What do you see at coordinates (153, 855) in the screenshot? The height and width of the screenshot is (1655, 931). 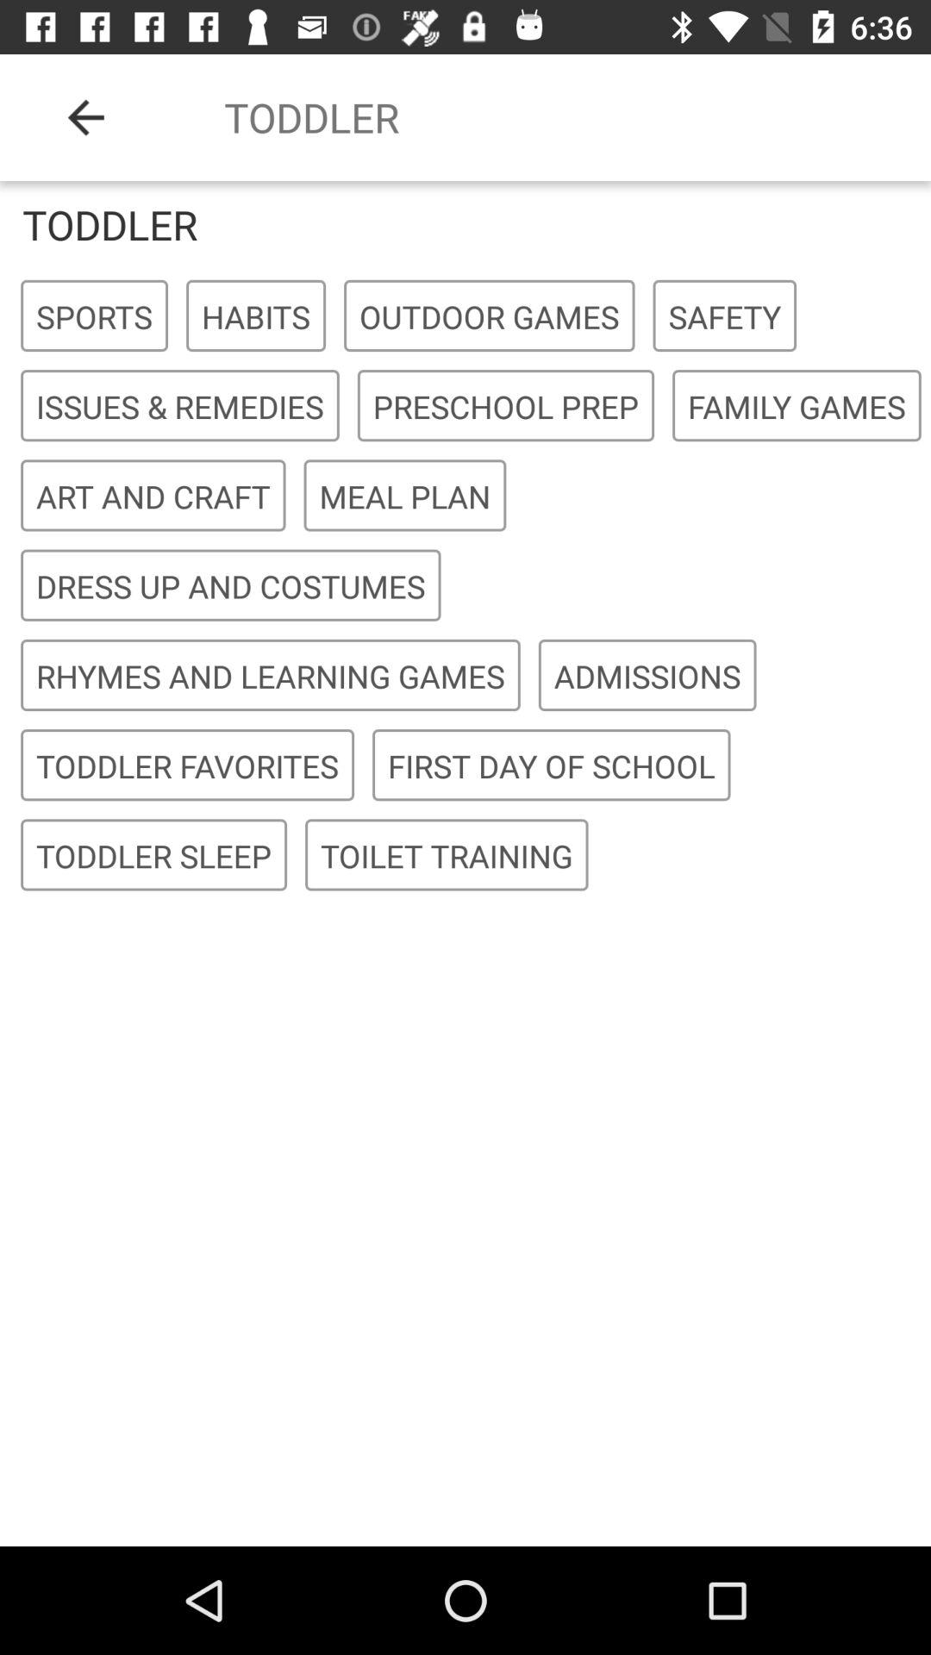 I see `turn off the item next to the toilet training icon` at bounding box center [153, 855].